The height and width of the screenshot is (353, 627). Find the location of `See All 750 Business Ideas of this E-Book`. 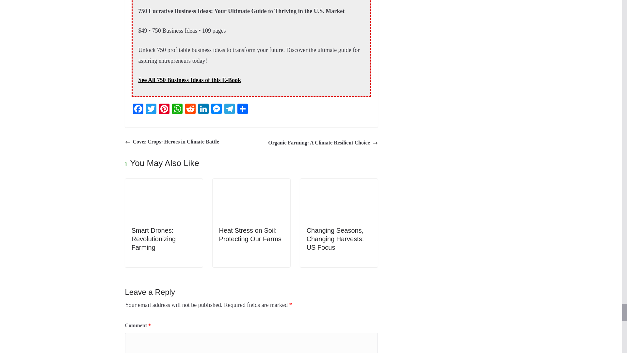

See All 750 Business Ideas of this E-Book is located at coordinates (190, 80).